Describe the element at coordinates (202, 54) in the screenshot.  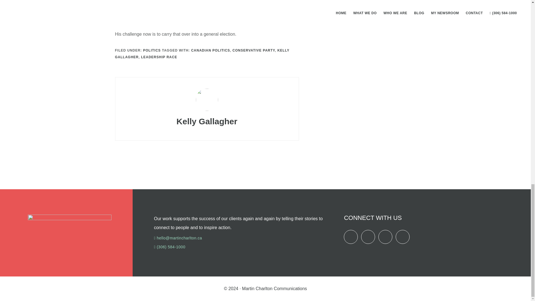
I see `KELLY GALLAGHER` at that location.